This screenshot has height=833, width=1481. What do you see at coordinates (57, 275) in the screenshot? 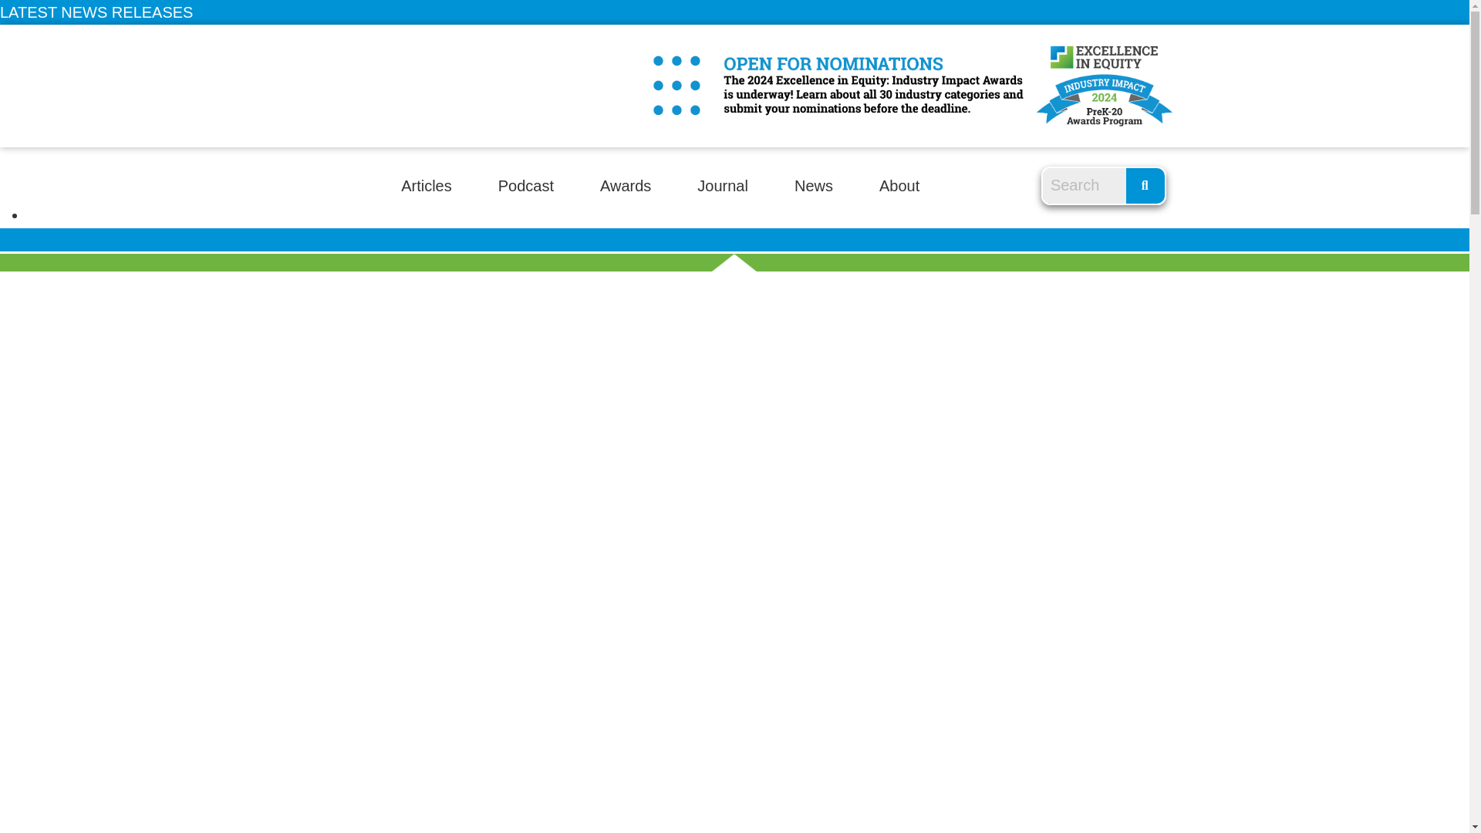
I see `Published on: June 27, 2024` at bounding box center [57, 275].